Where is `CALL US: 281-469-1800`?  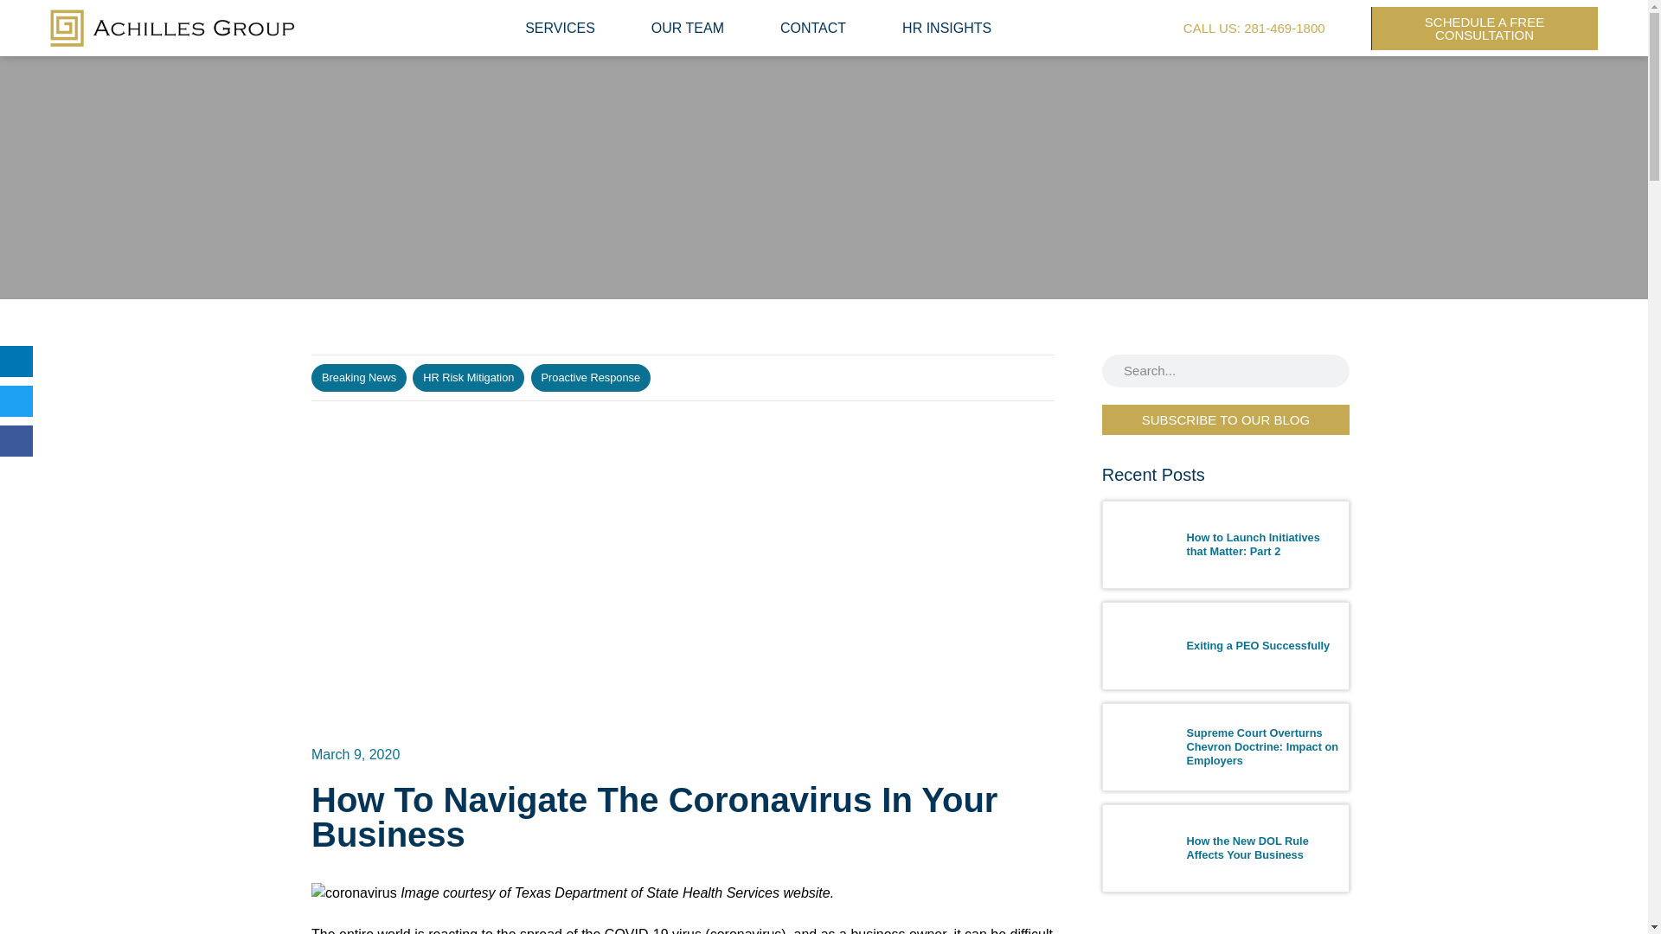
CALL US: 281-469-1800 is located at coordinates (1254, 28).